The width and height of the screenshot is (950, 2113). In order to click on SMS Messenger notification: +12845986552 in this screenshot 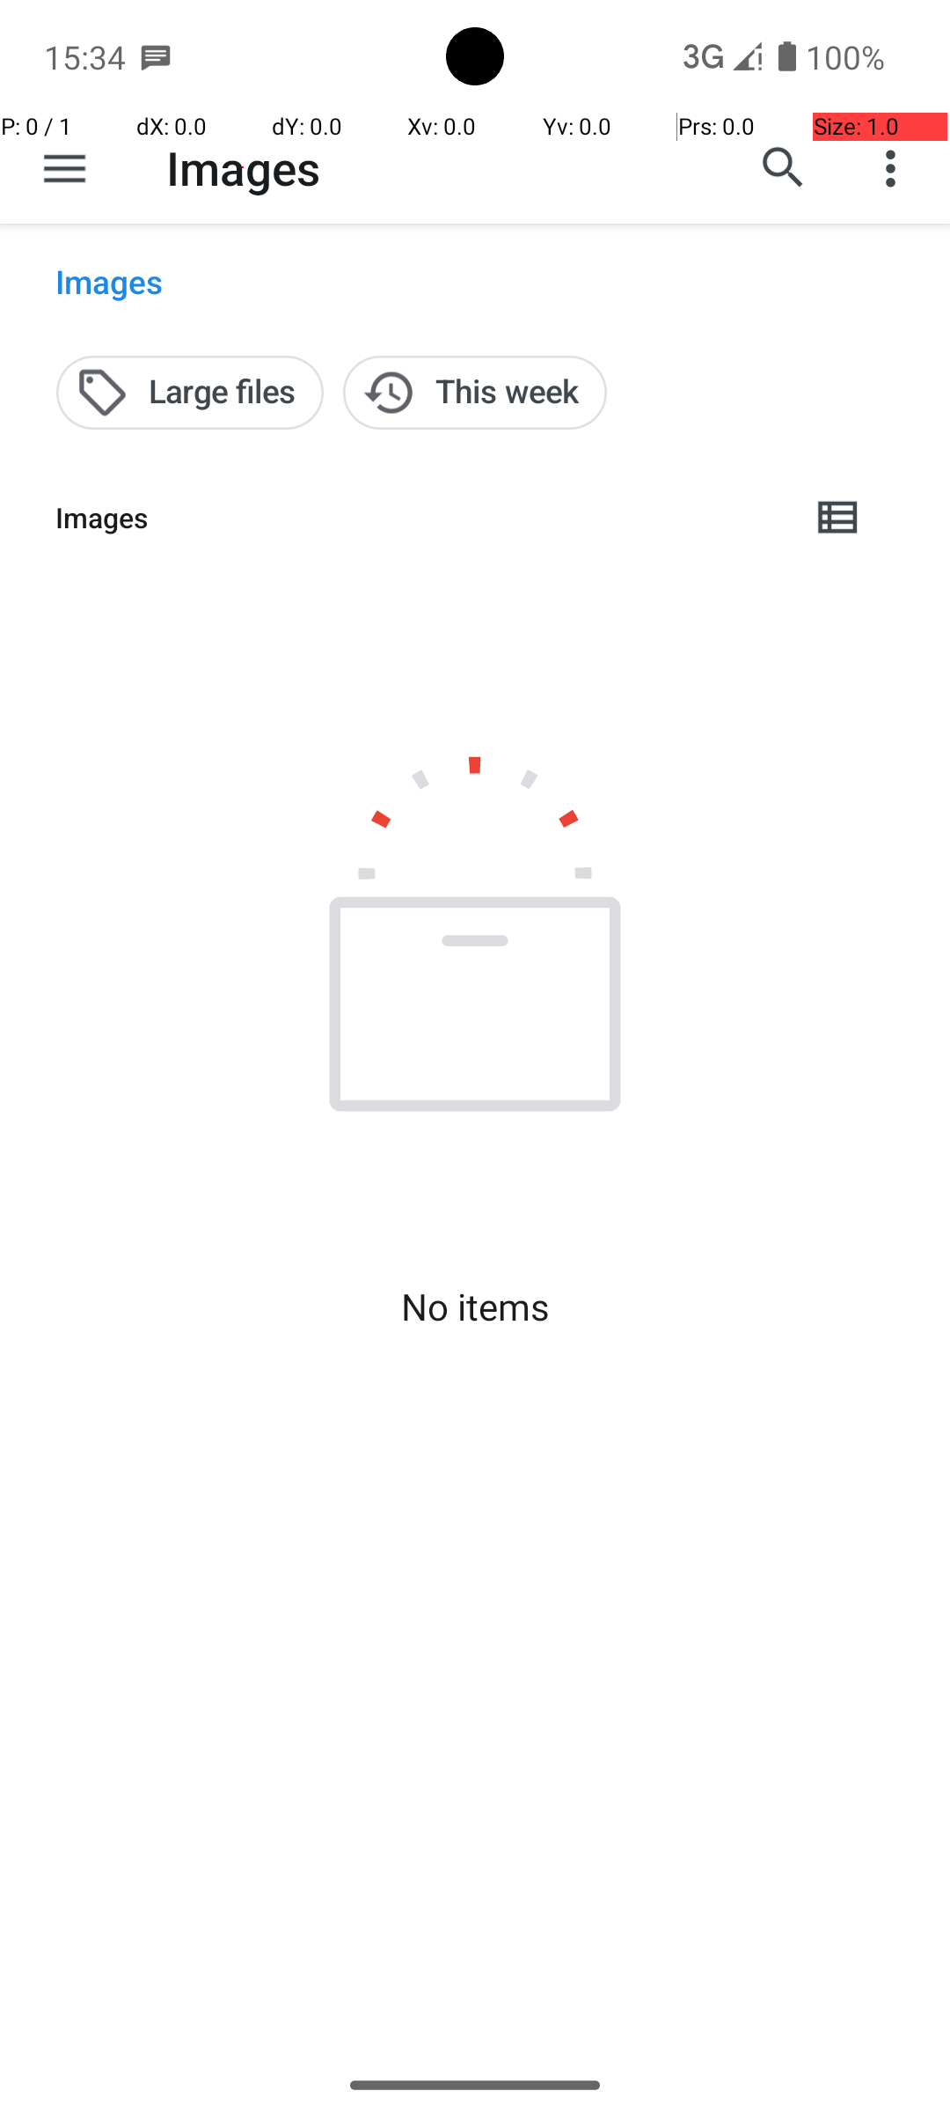, I will do `click(156, 56)`.